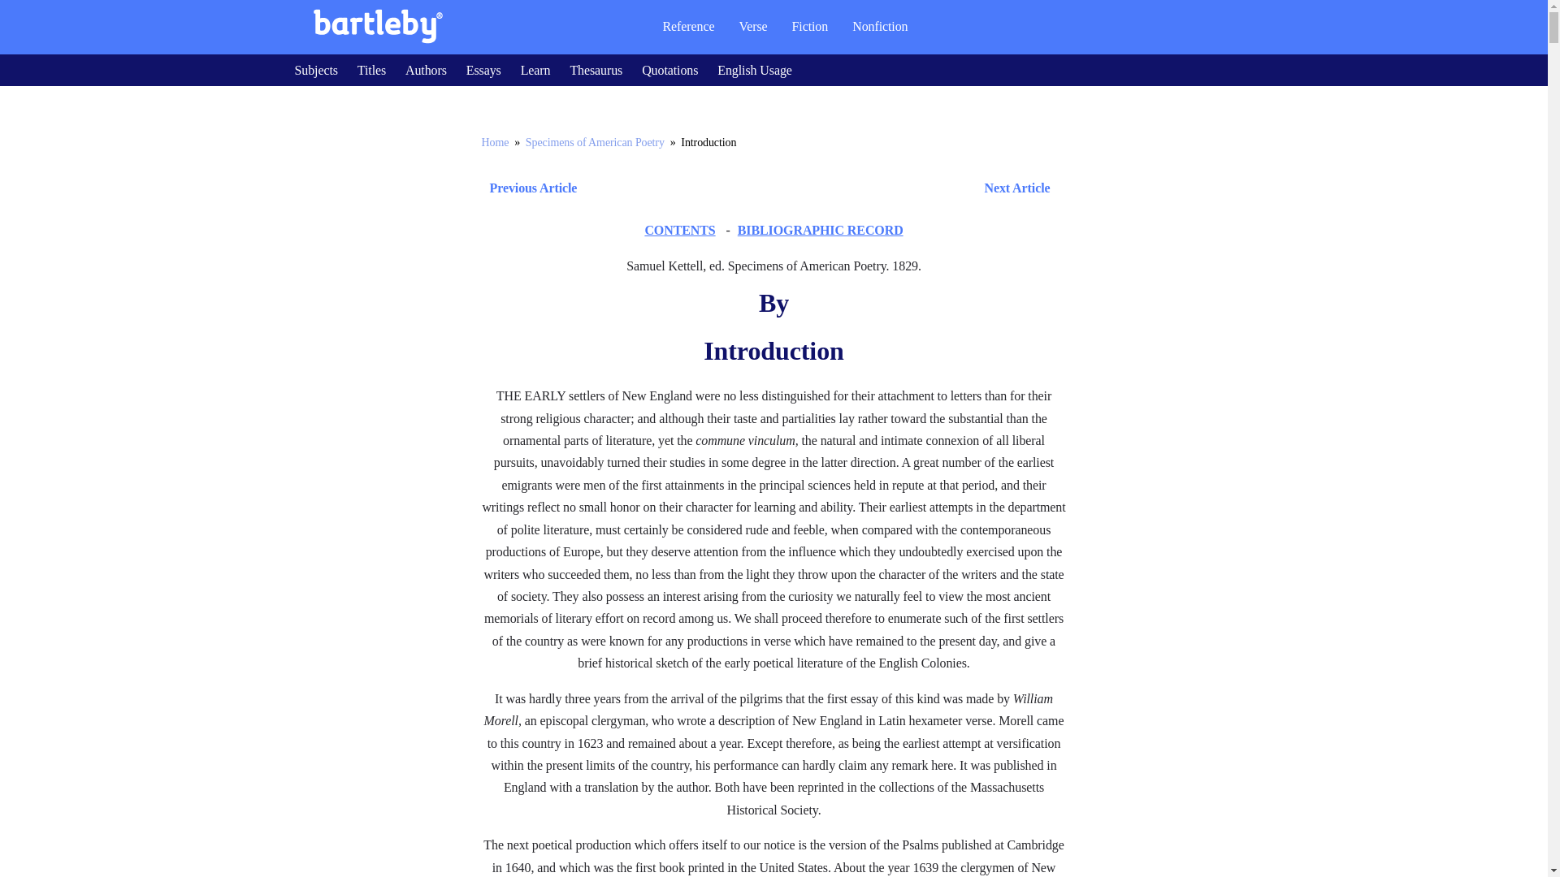 This screenshot has height=877, width=1560. Describe the element at coordinates (483, 70) in the screenshot. I see `Essays` at that location.